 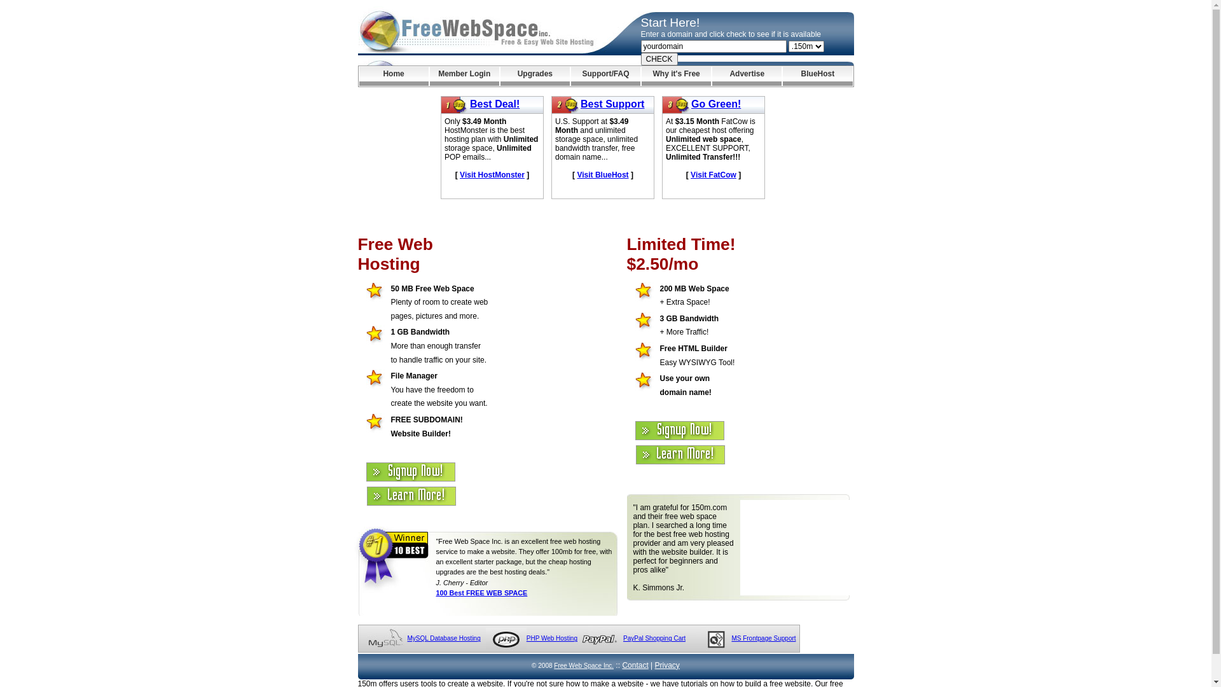 I want to click on PHP Web Hosting, so click(x=552, y=639).